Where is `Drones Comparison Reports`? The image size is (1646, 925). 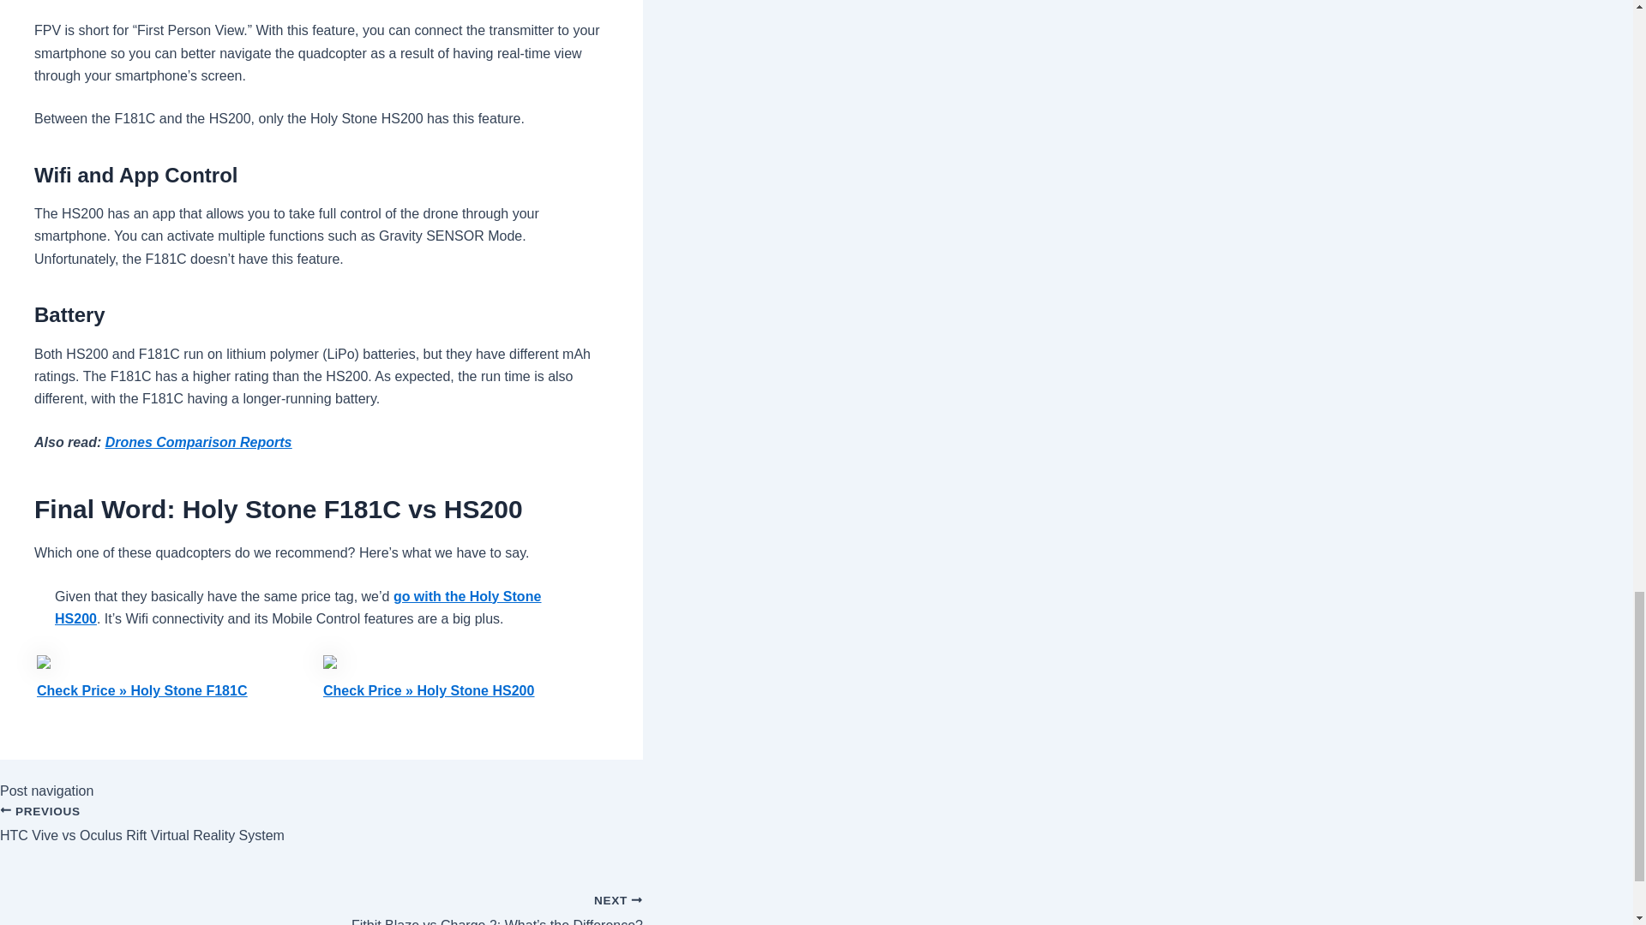 Drones Comparison Reports is located at coordinates (199, 442).